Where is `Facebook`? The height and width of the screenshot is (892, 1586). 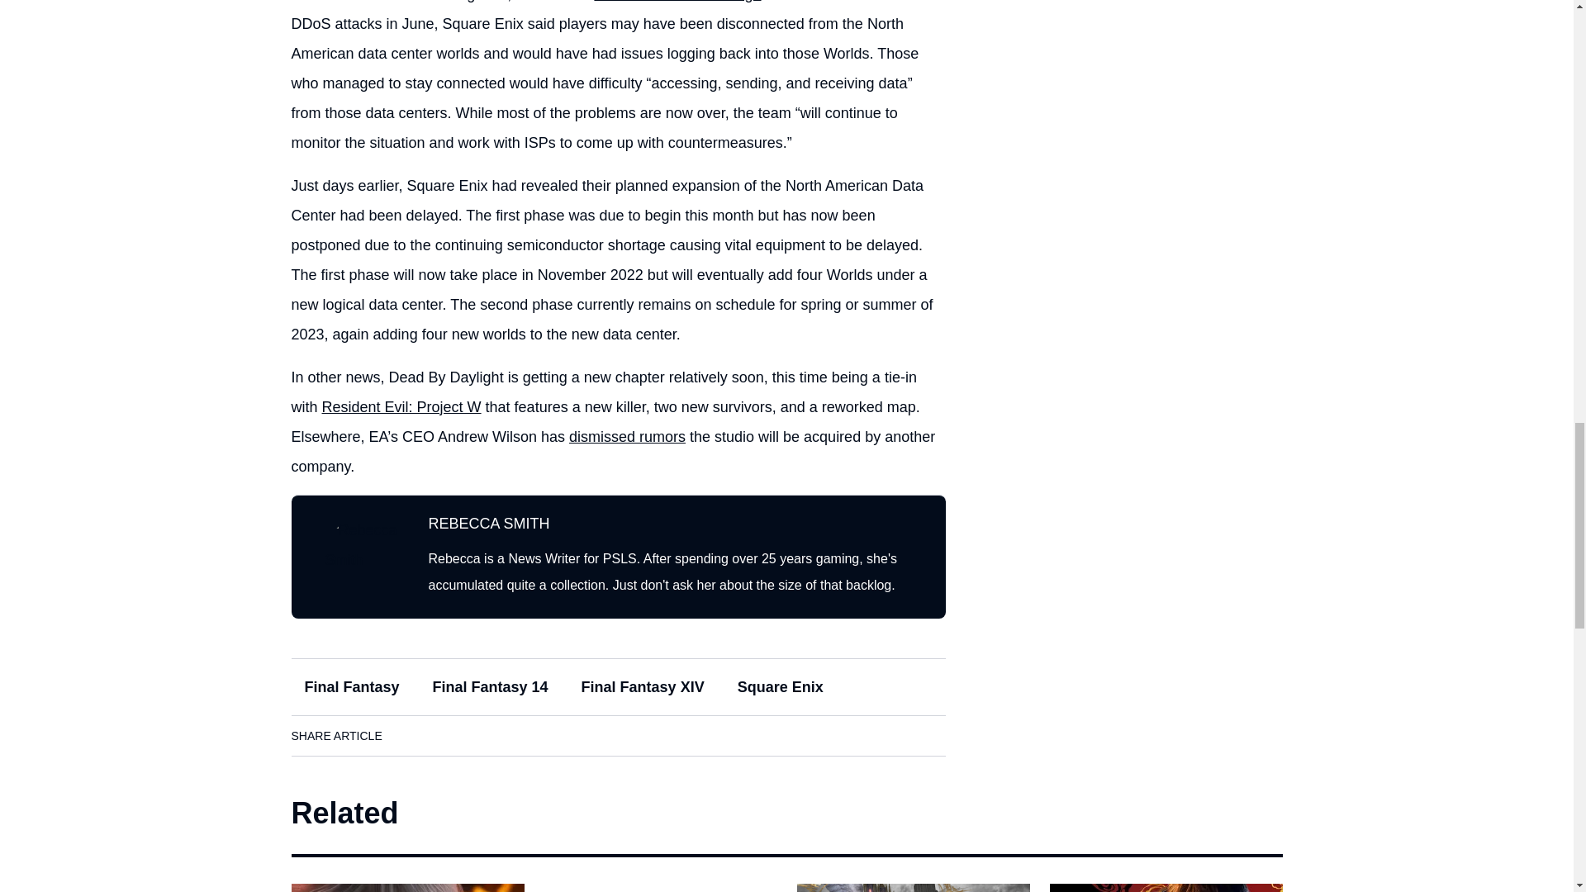
Facebook is located at coordinates (411, 735).